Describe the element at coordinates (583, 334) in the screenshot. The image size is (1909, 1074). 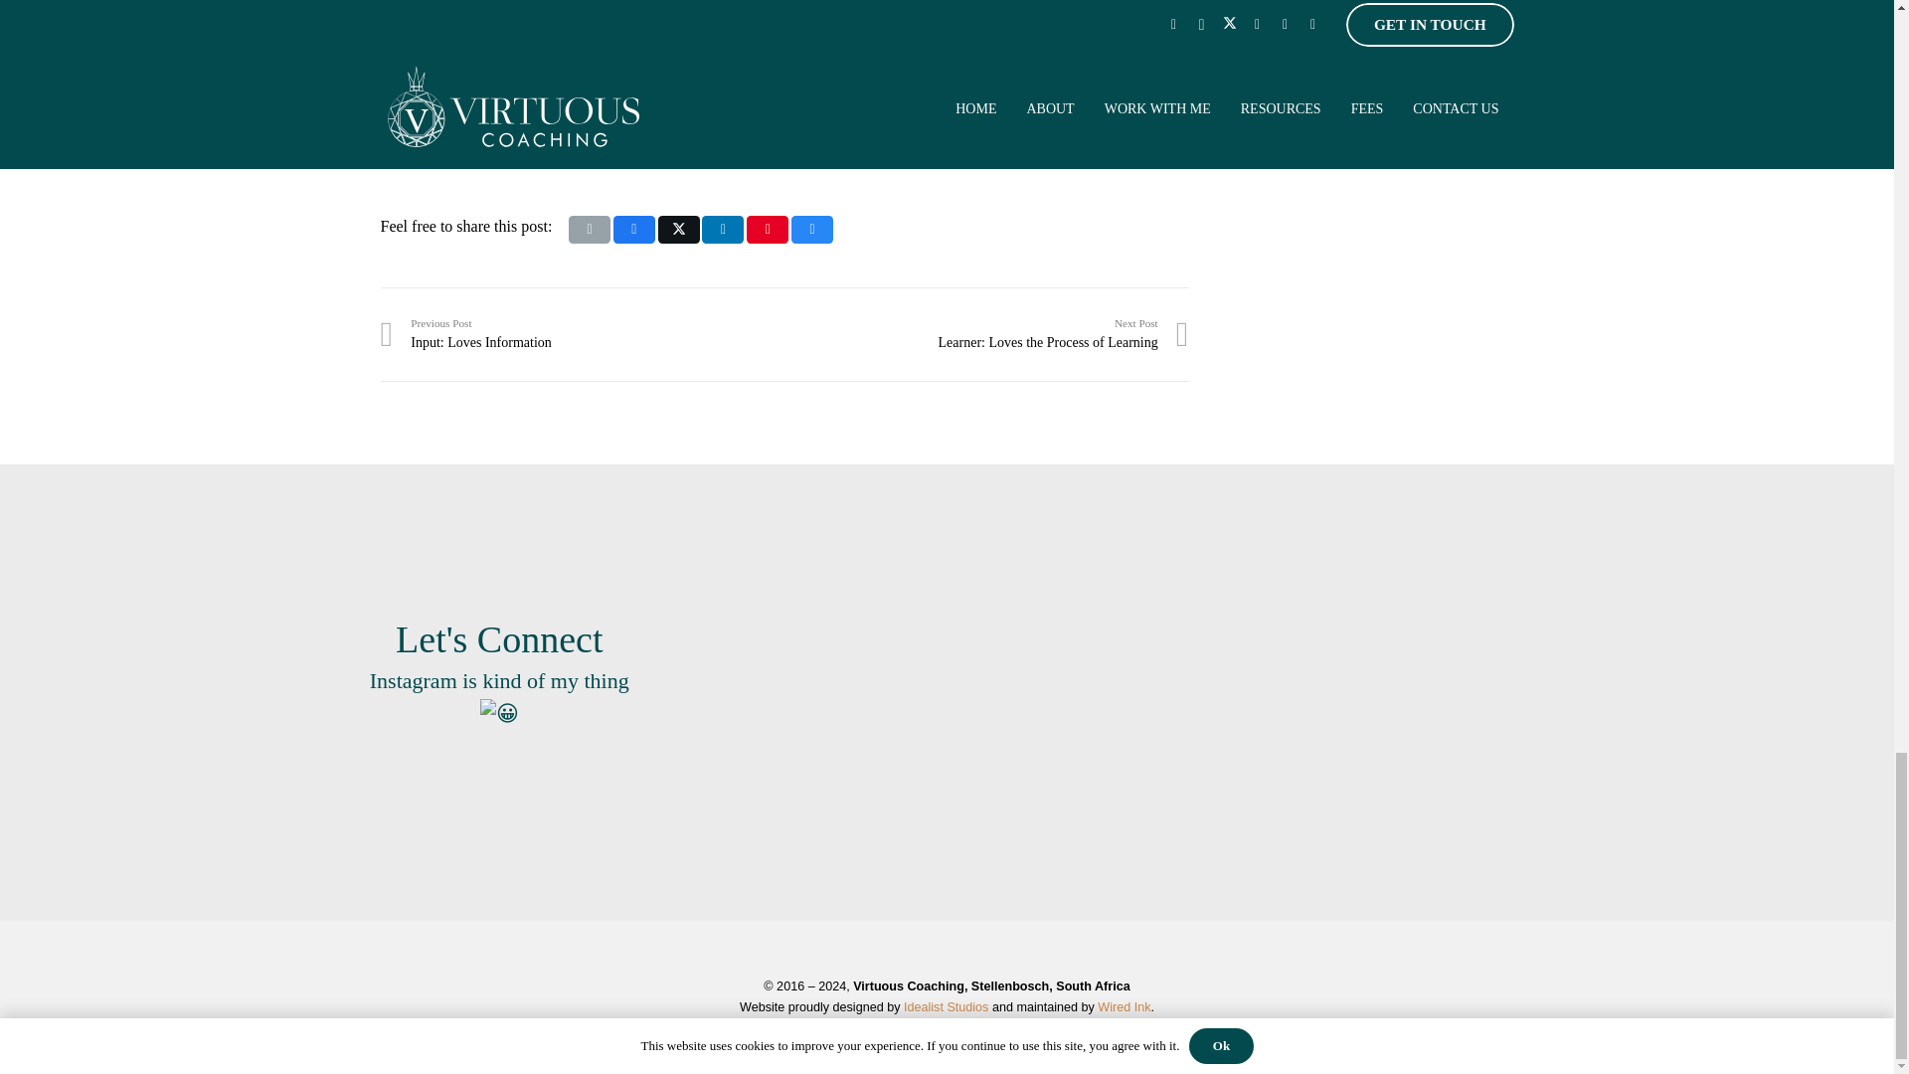
I see `Pin this` at that location.